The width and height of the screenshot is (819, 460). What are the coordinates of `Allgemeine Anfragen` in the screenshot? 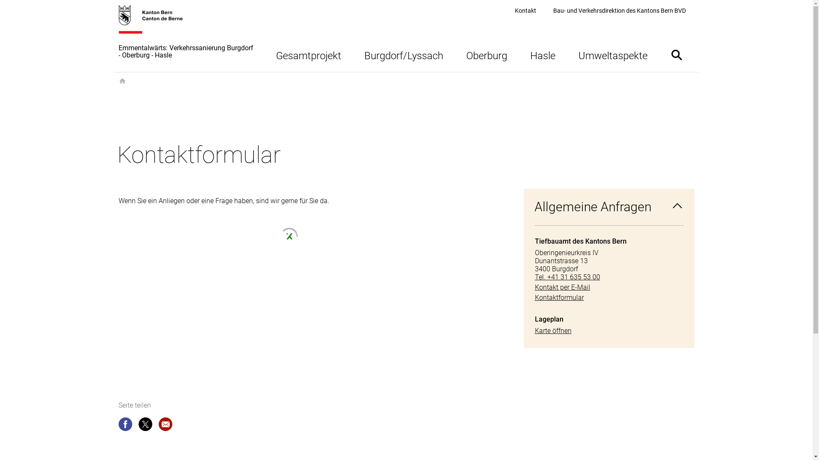 It's located at (609, 207).